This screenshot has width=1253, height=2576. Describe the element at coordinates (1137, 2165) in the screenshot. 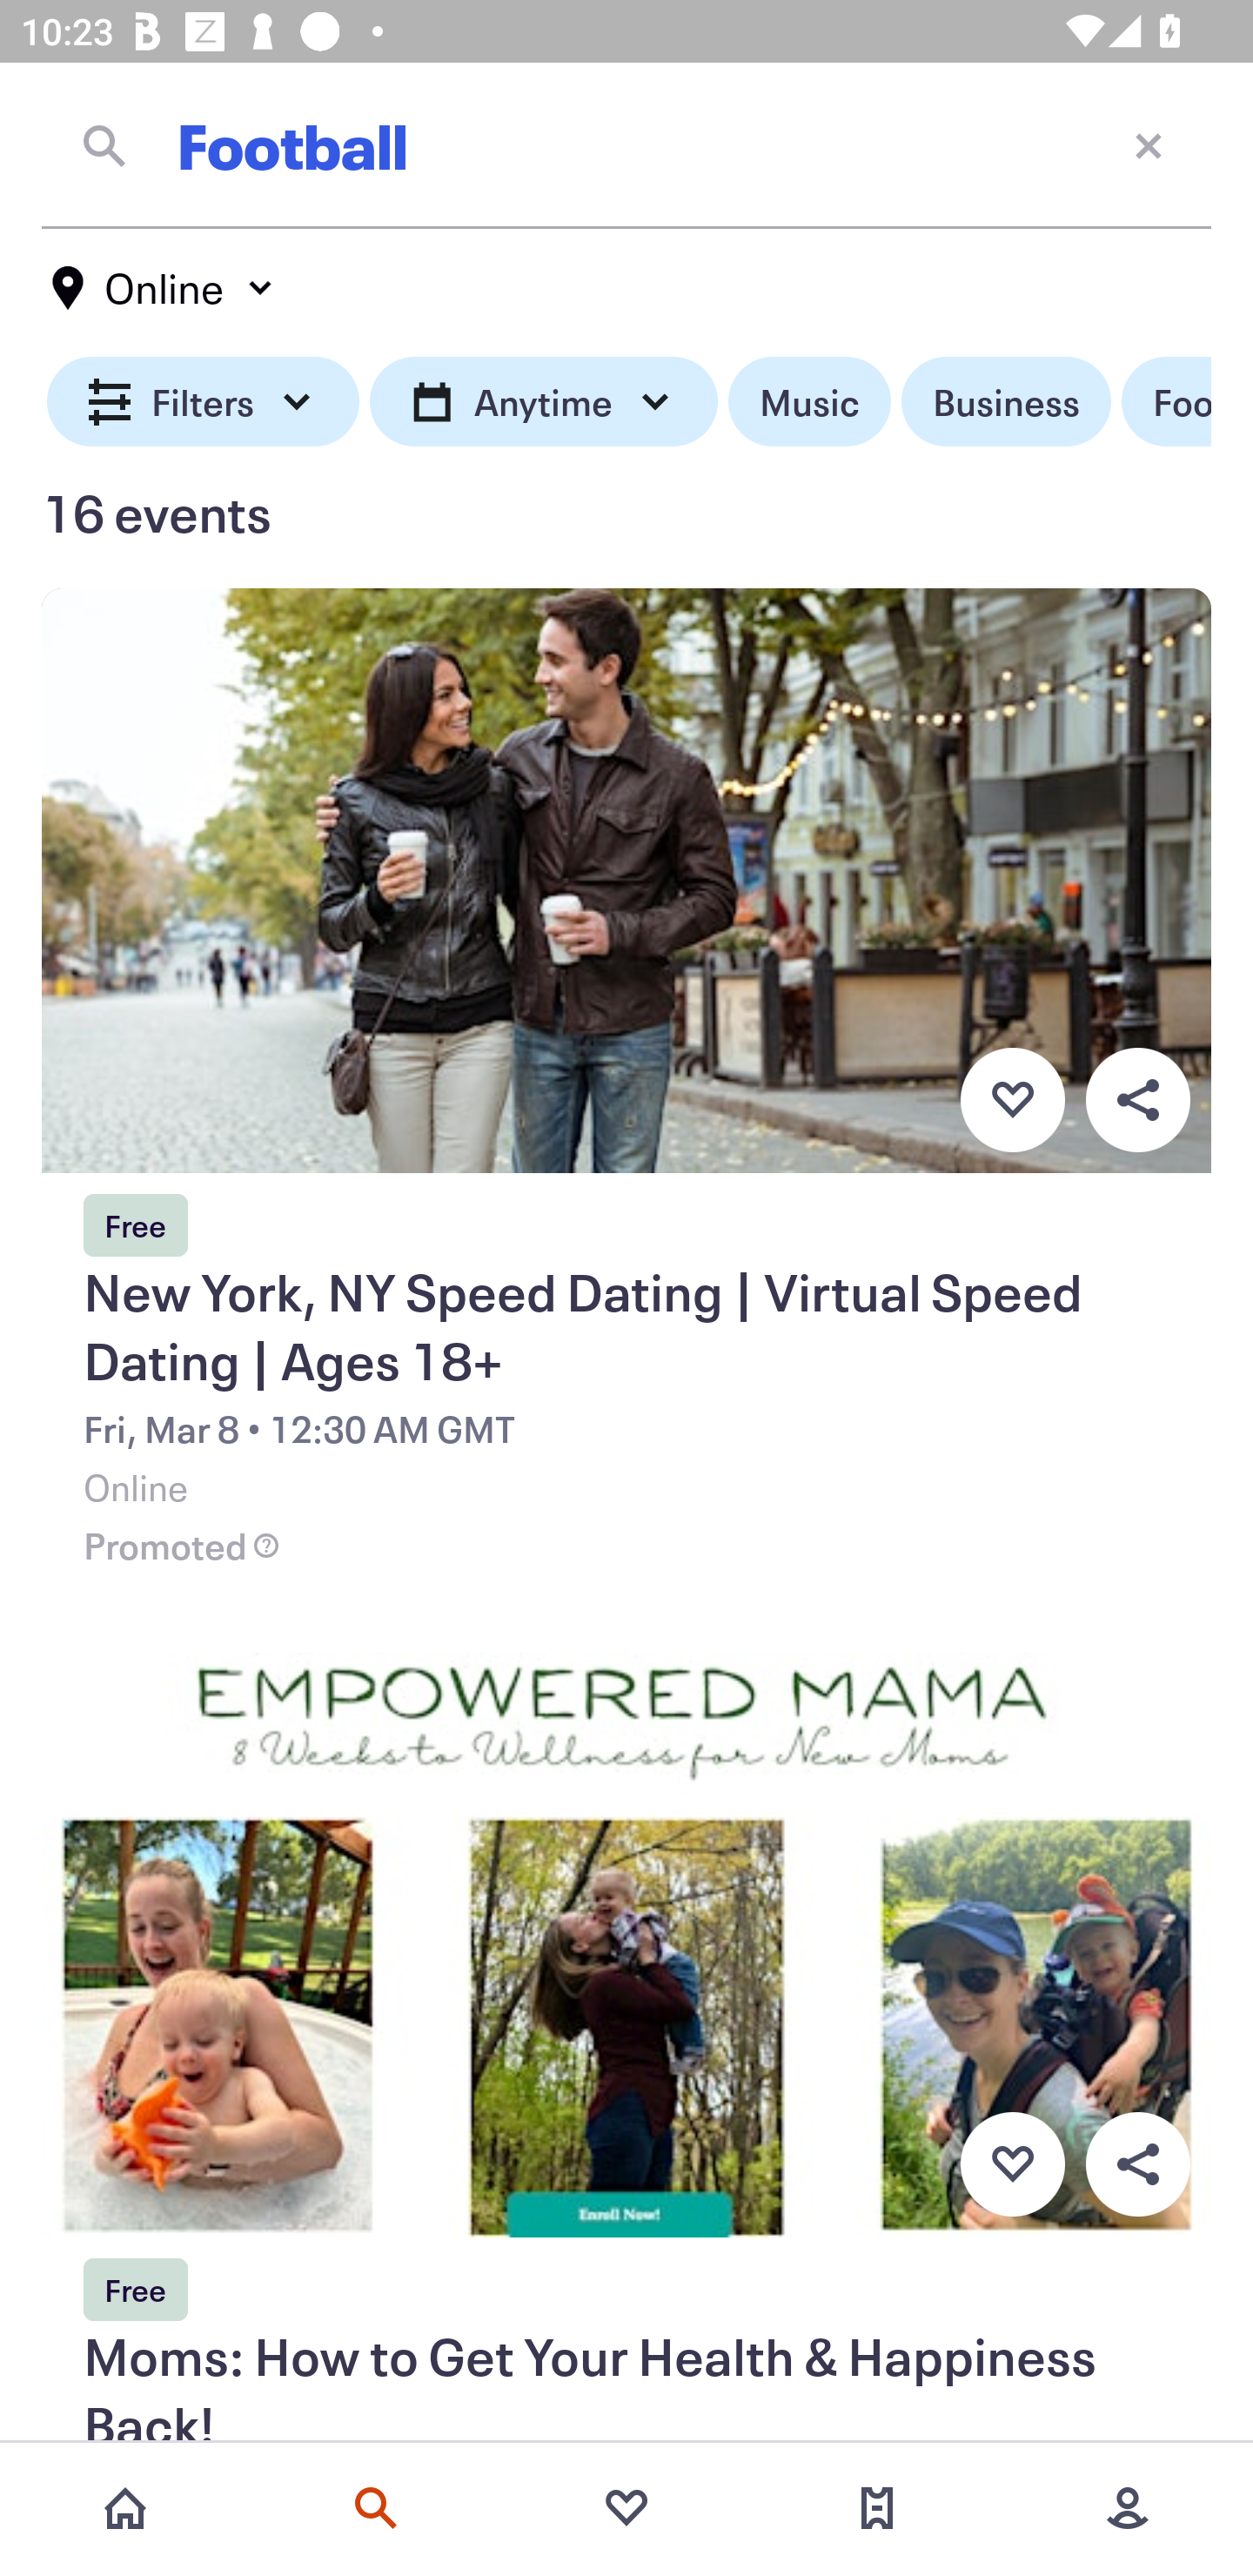

I see `Overflow menu button` at that location.